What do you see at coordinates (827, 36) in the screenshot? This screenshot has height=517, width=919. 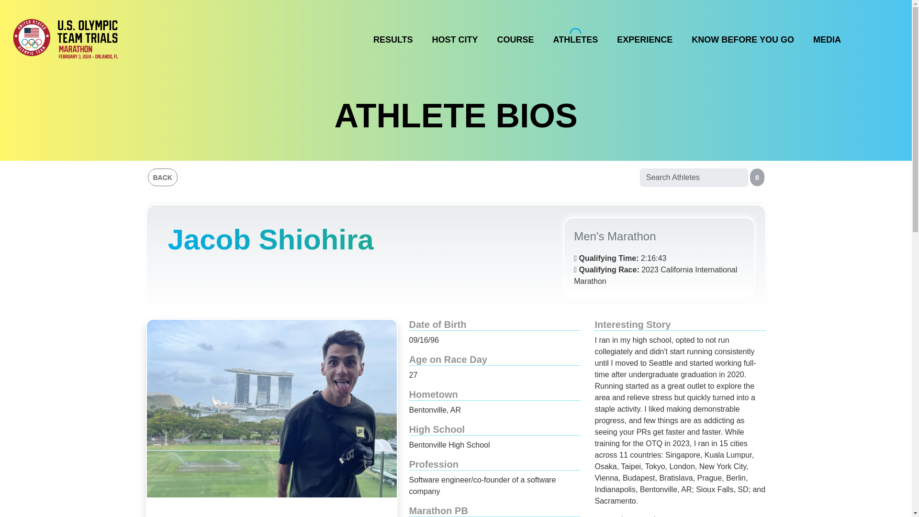 I see `MEDIA` at bounding box center [827, 36].